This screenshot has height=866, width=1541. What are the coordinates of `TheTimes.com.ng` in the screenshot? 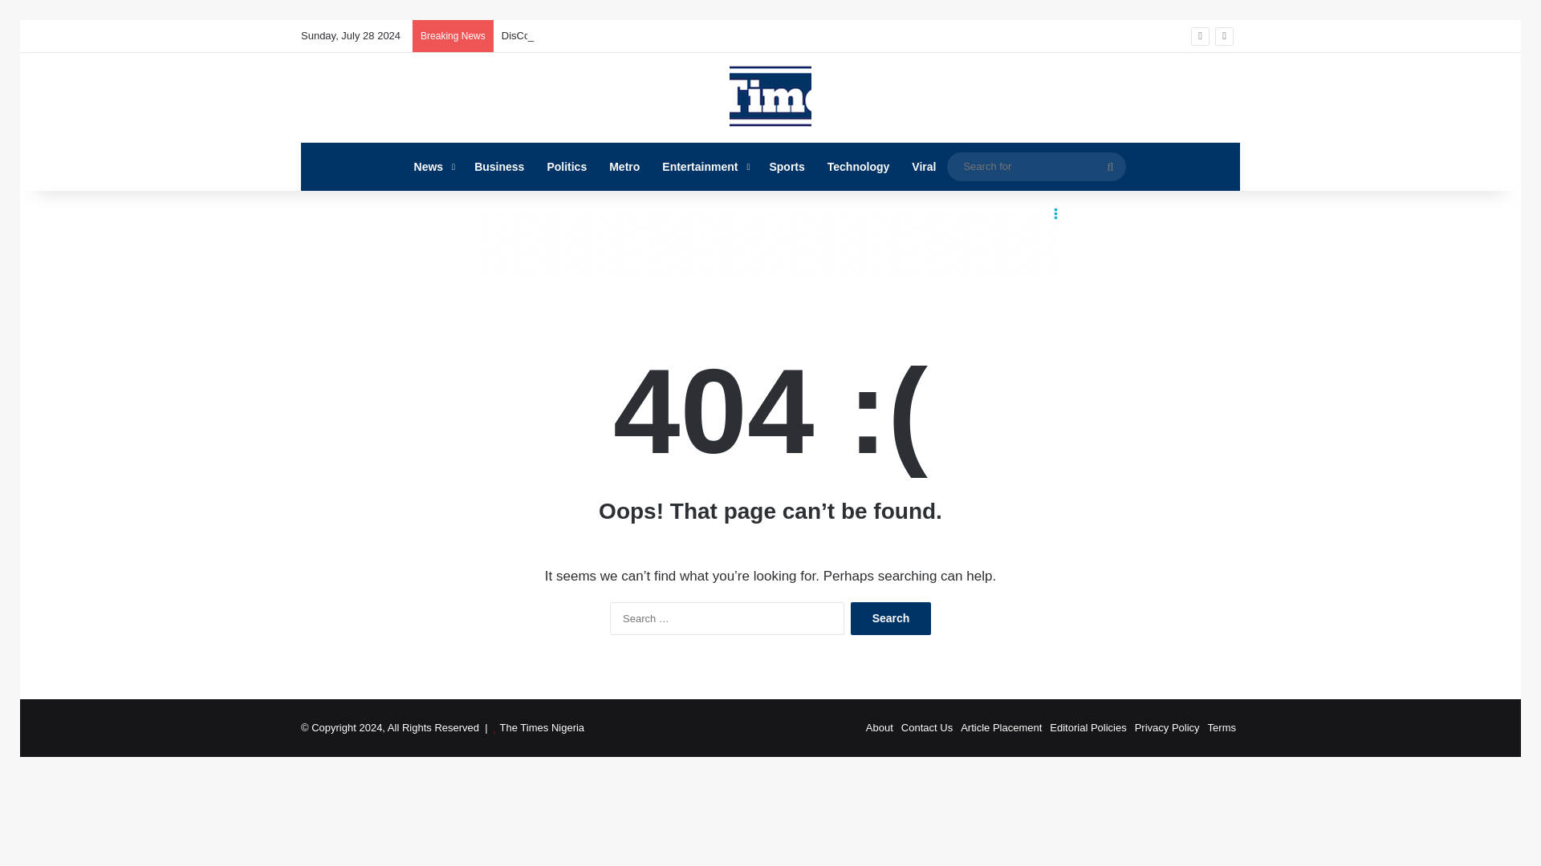 It's located at (770, 98).